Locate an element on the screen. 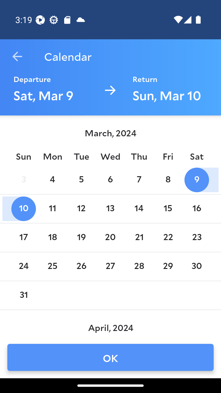 The width and height of the screenshot is (221, 393). 12 is located at coordinates (81, 209).